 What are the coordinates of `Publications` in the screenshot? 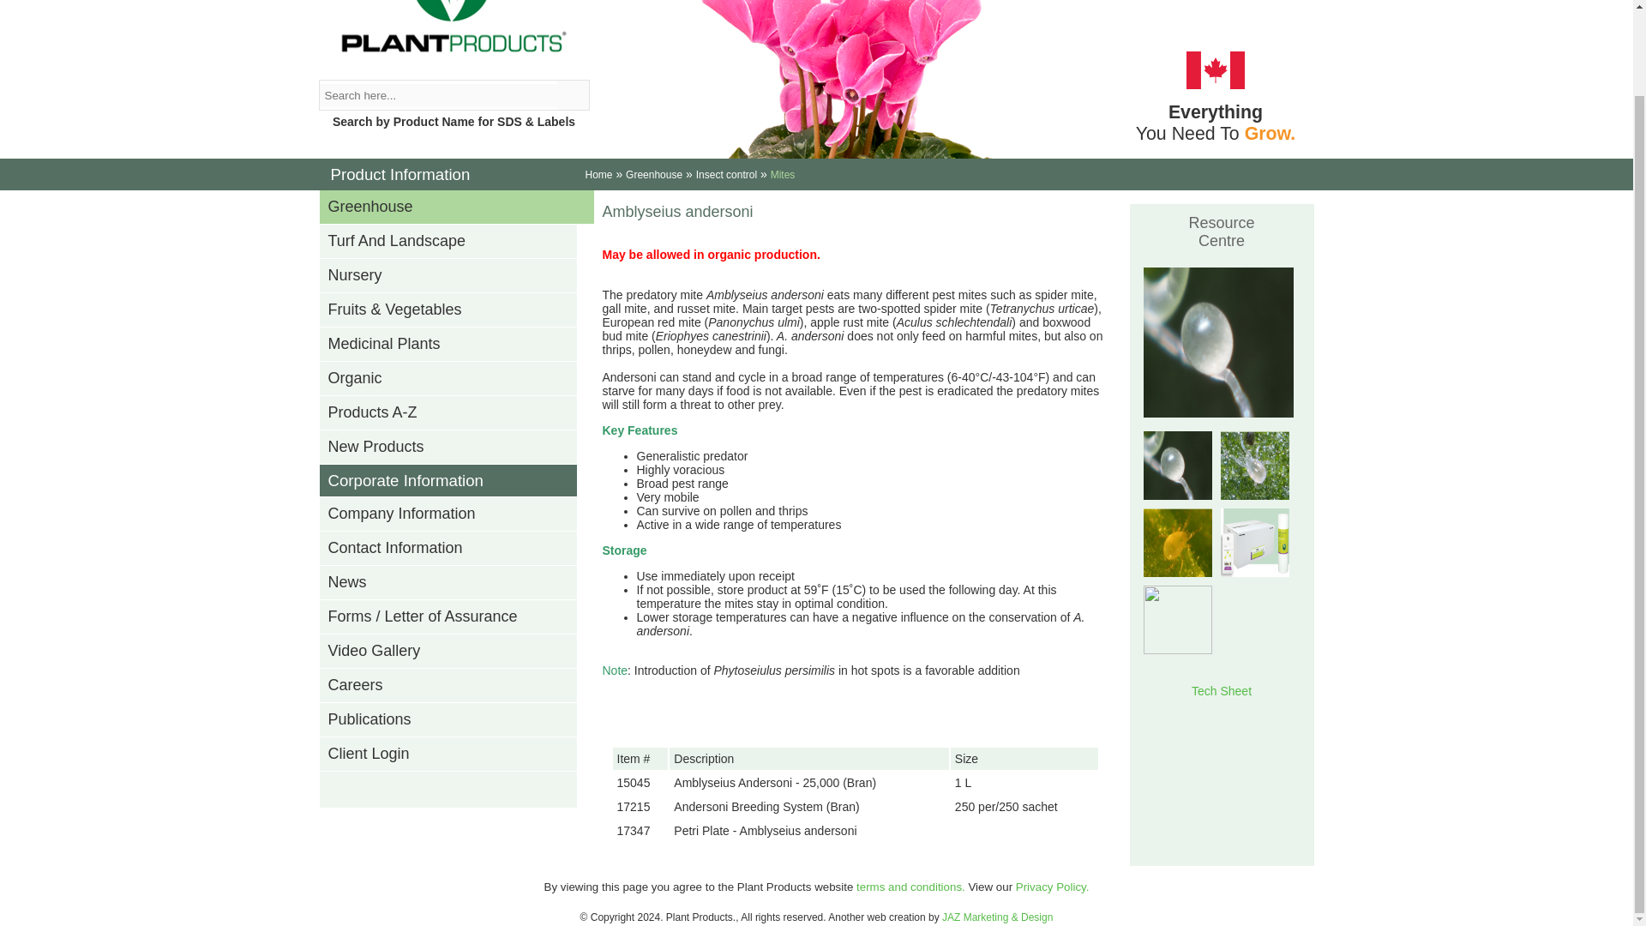 It's located at (456, 719).